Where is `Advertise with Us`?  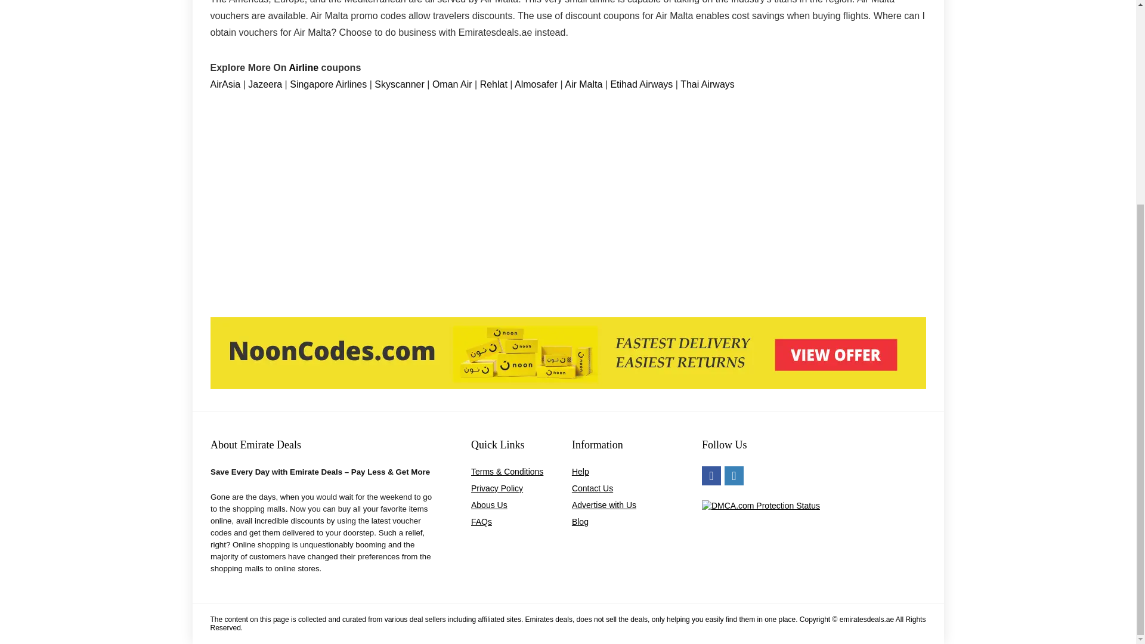
Advertise with Us is located at coordinates (604, 505).